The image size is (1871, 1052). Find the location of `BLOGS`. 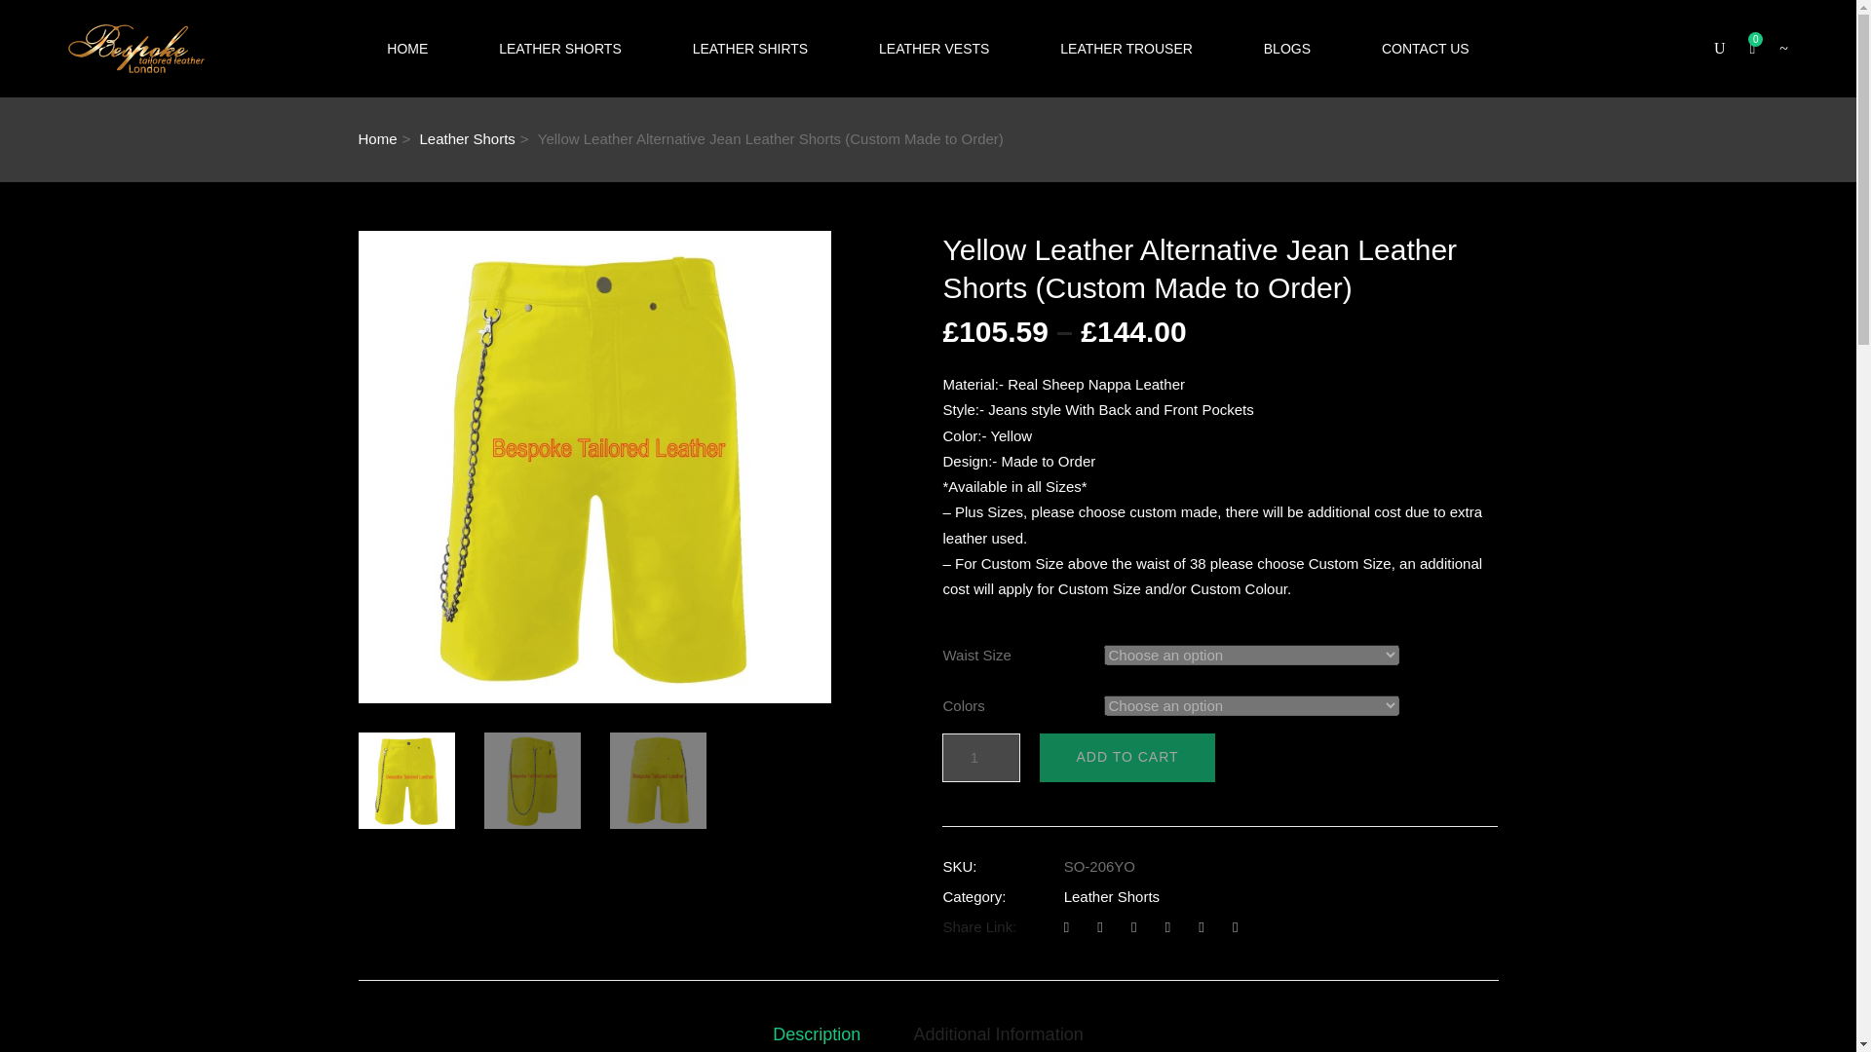

BLOGS is located at coordinates (1286, 49).